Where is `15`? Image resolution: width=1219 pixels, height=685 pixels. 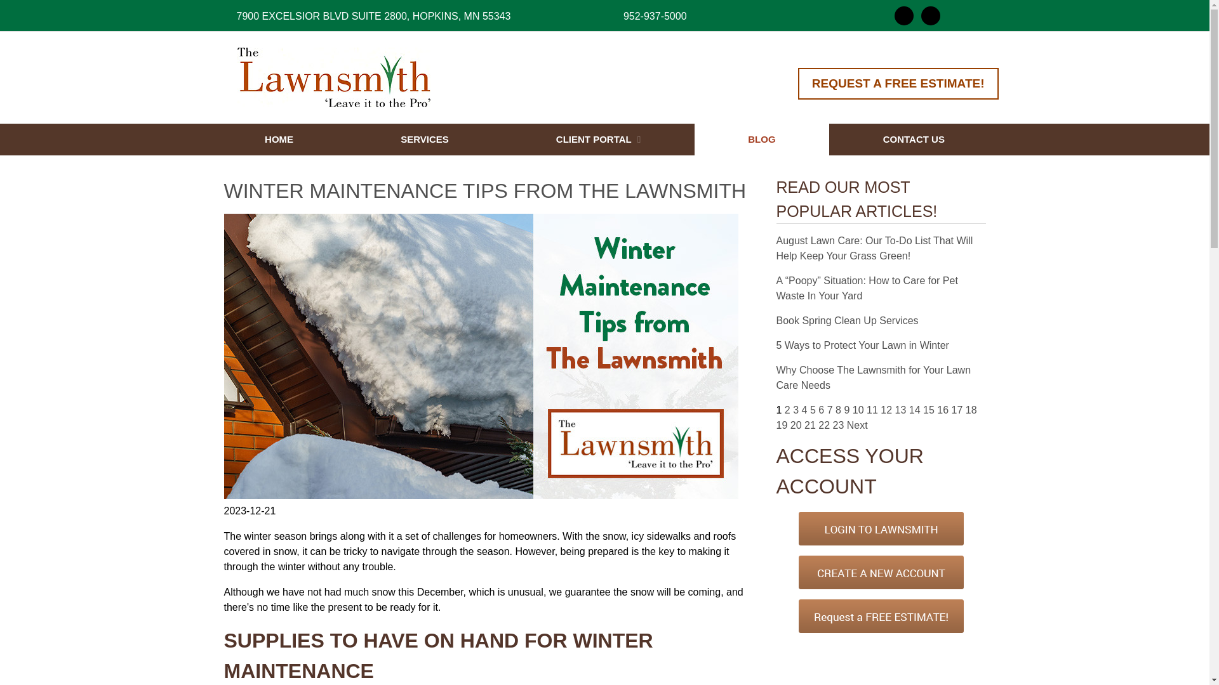
15 is located at coordinates (928, 410).